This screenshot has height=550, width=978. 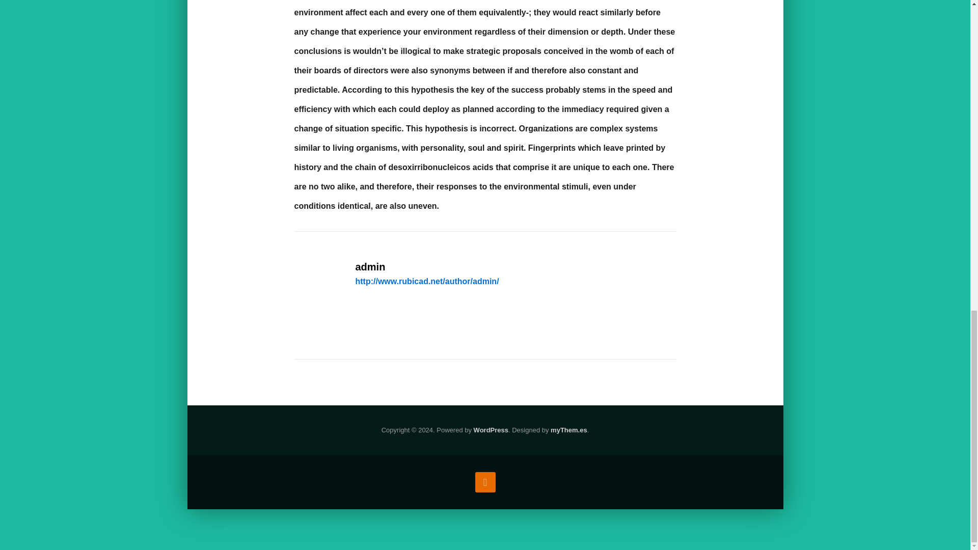 I want to click on WordPress, so click(x=491, y=431).